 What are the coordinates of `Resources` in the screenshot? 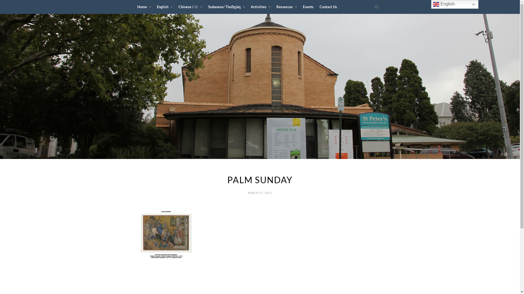 It's located at (287, 7).